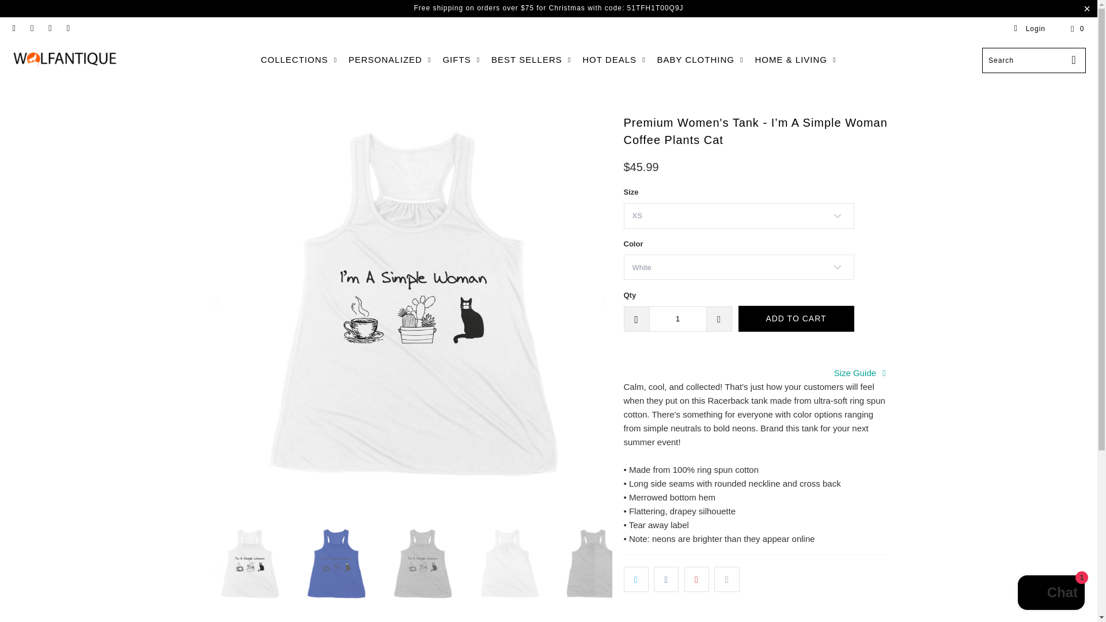 The width and height of the screenshot is (1106, 622). What do you see at coordinates (31, 29) in the screenshot?
I see `Wolfantique on Pinterest` at bounding box center [31, 29].